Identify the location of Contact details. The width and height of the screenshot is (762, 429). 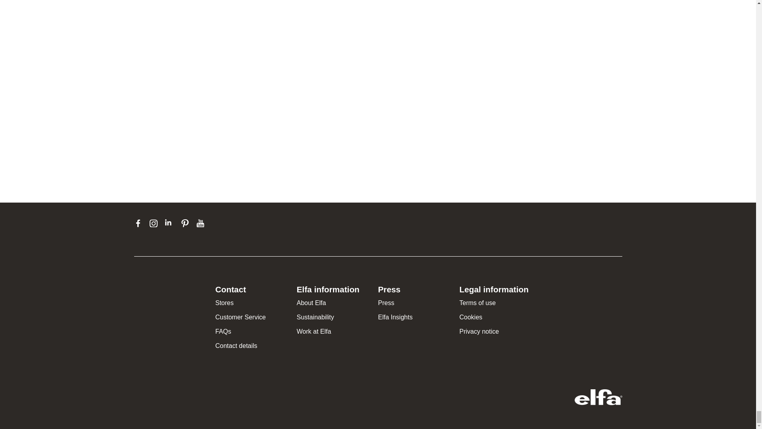
(236, 346).